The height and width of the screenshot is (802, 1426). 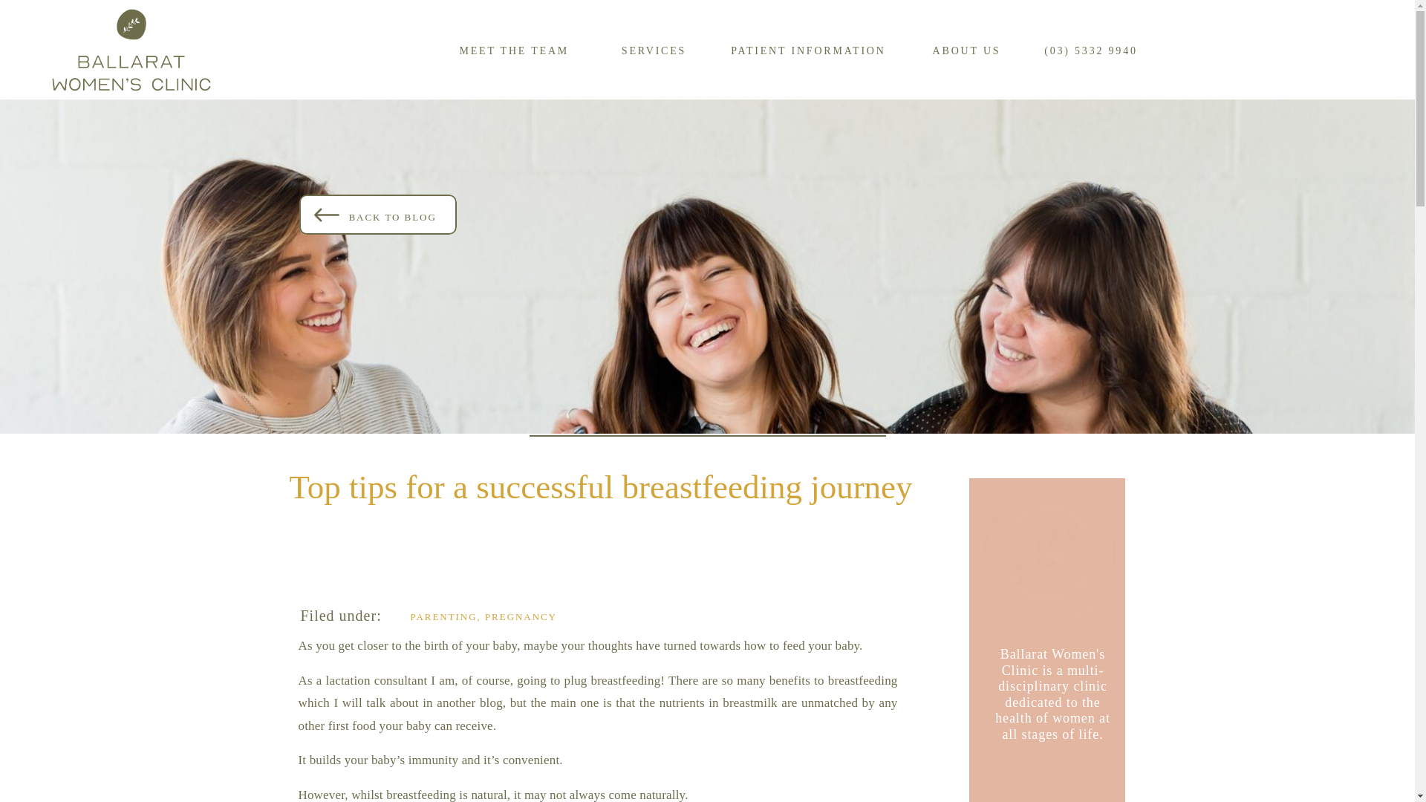 What do you see at coordinates (966, 49) in the screenshot?
I see `ABOUT US` at bounding box center [966, 49].